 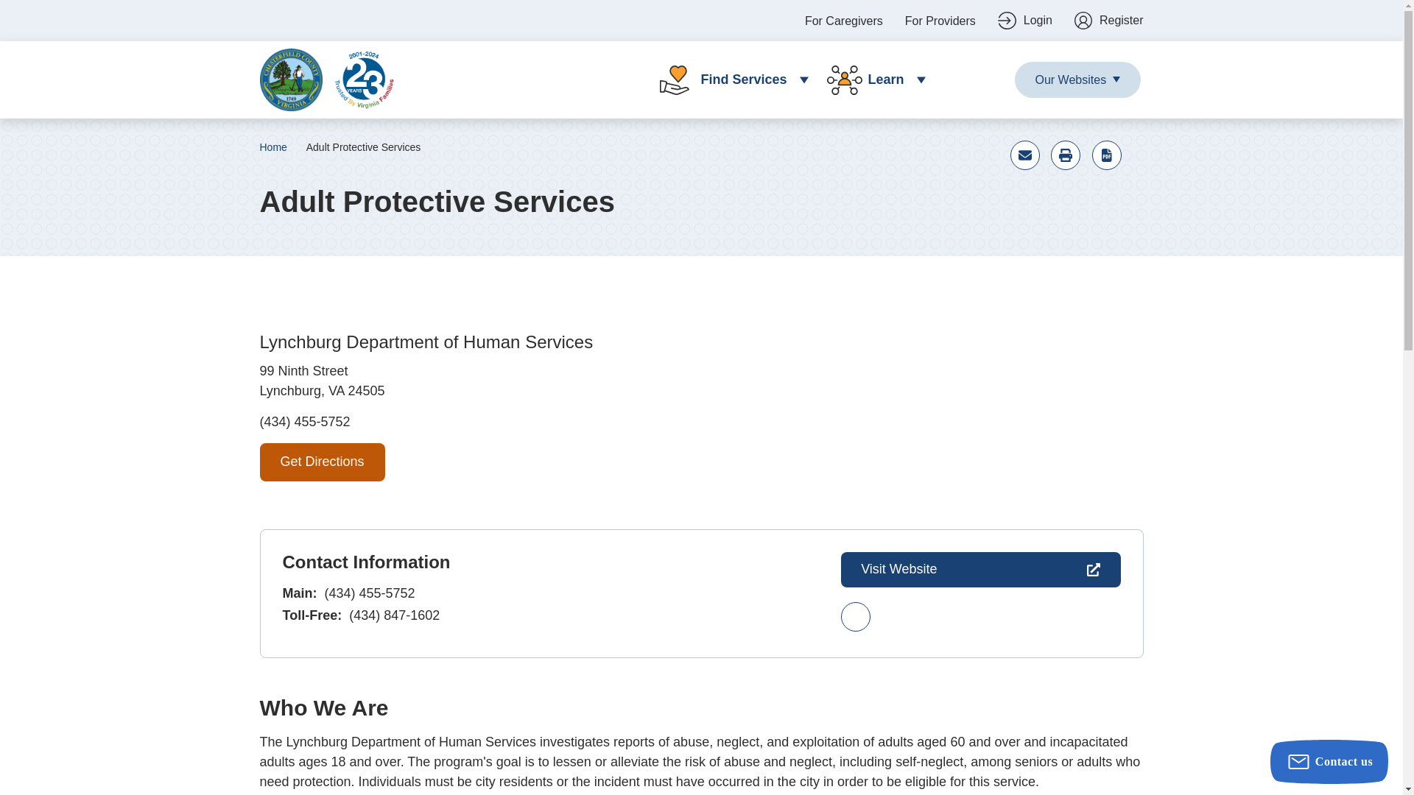 What do you see at coordinates (1109, 21) in the screenshot?
I see `icon--register` at bounding box center [1109, 21].